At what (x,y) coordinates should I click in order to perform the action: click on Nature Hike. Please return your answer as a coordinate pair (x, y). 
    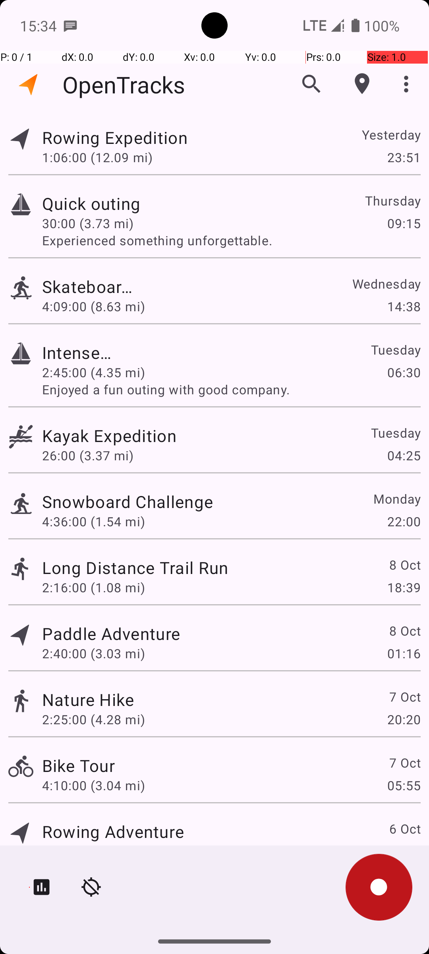
    Looking at the image, I should click on (88, 699).